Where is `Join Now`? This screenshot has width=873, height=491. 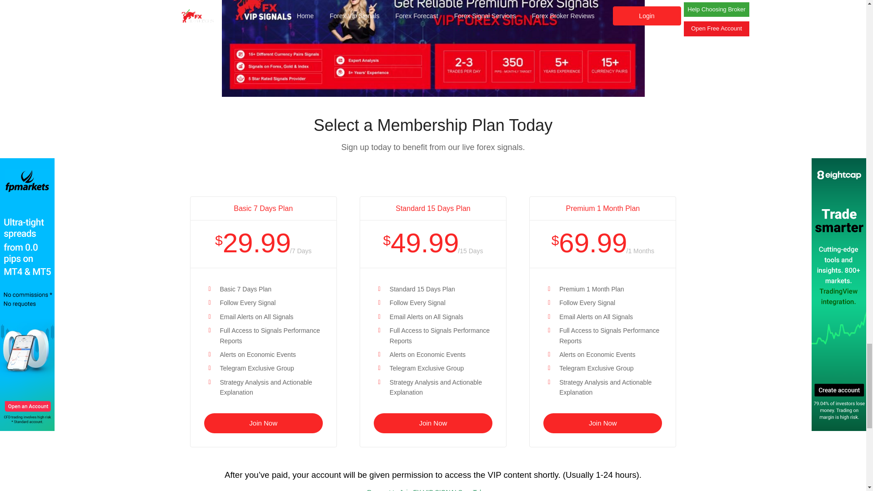
Join Now is located at coordinates (263, 423).